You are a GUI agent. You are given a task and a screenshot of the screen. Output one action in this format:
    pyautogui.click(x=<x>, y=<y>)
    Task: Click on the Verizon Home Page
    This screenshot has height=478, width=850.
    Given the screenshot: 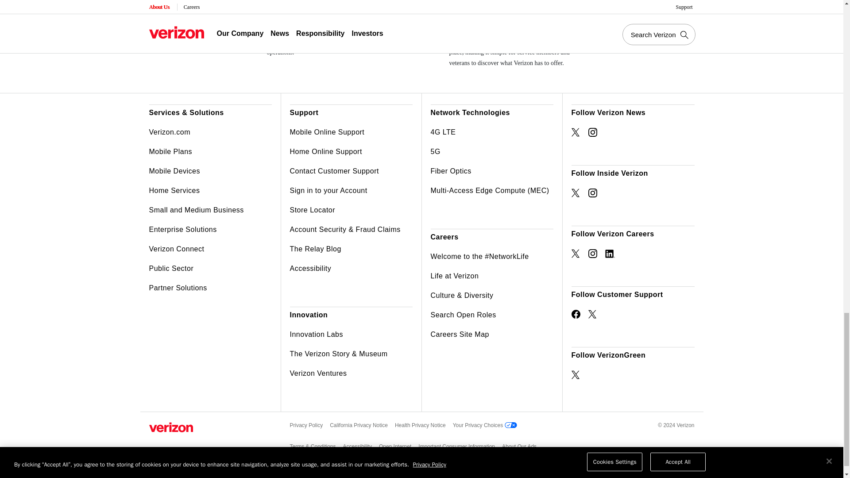 What is the action you would take?
    pyautogui.click(x=171, y=427)
    